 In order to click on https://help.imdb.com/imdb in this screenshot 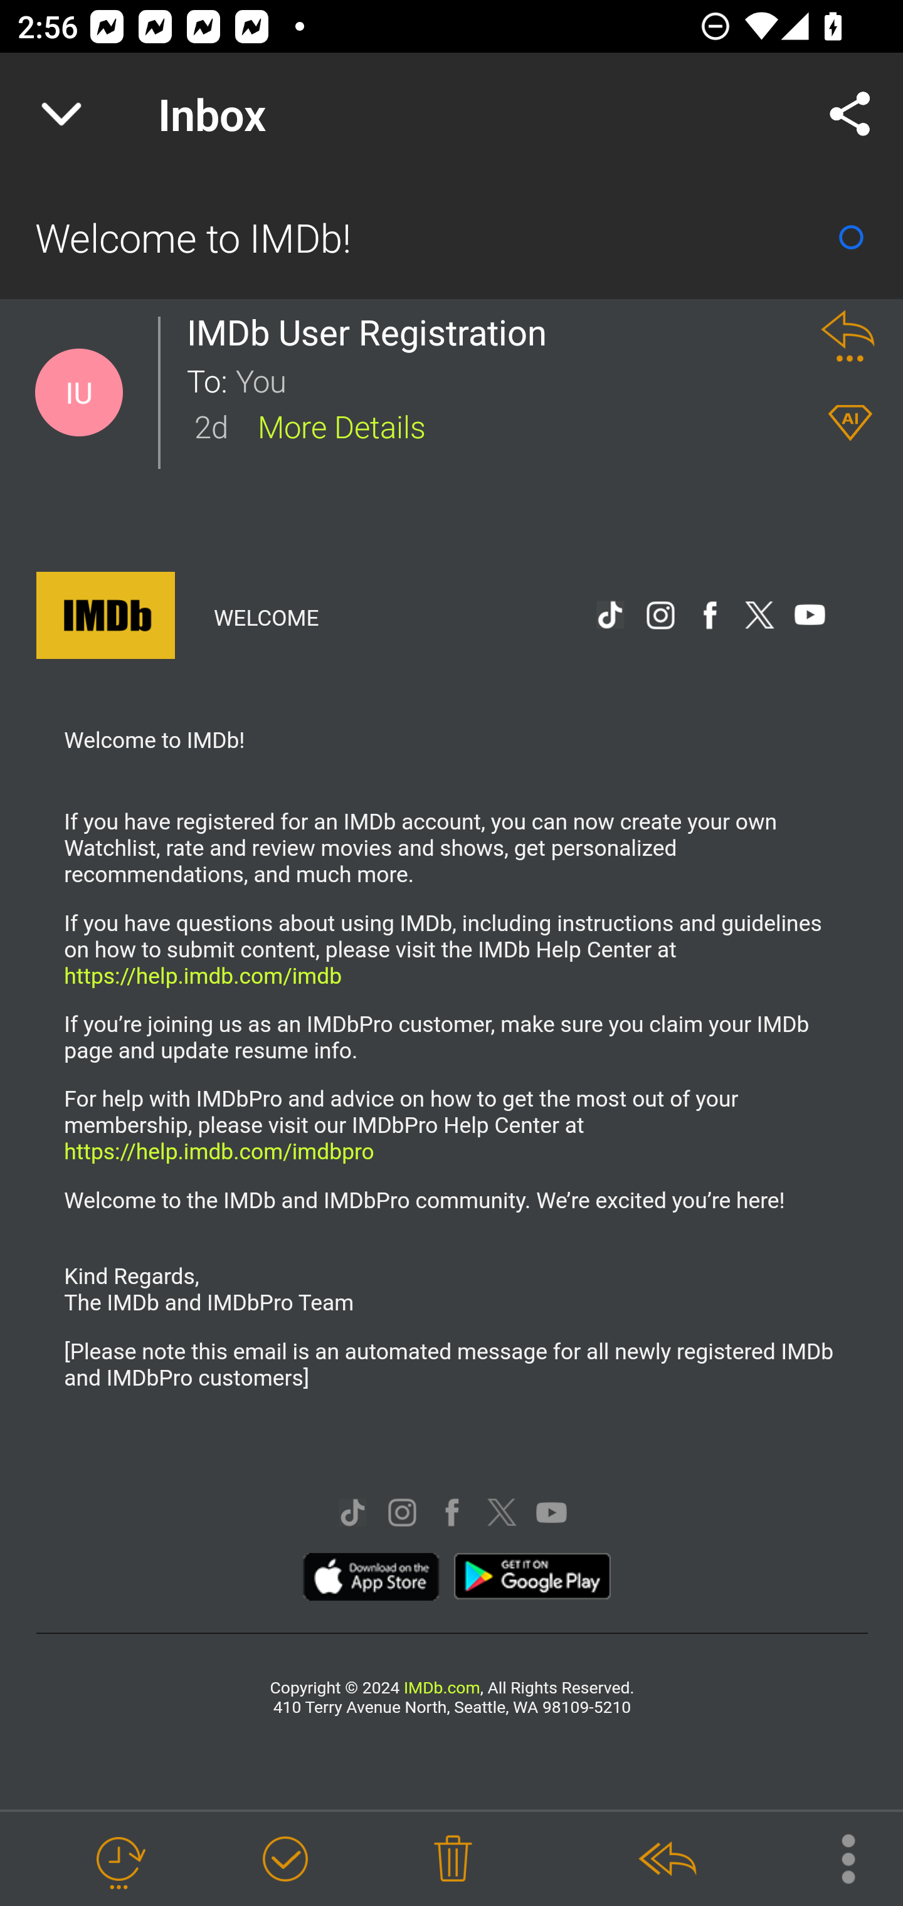, I will do `click(202, 974)`.